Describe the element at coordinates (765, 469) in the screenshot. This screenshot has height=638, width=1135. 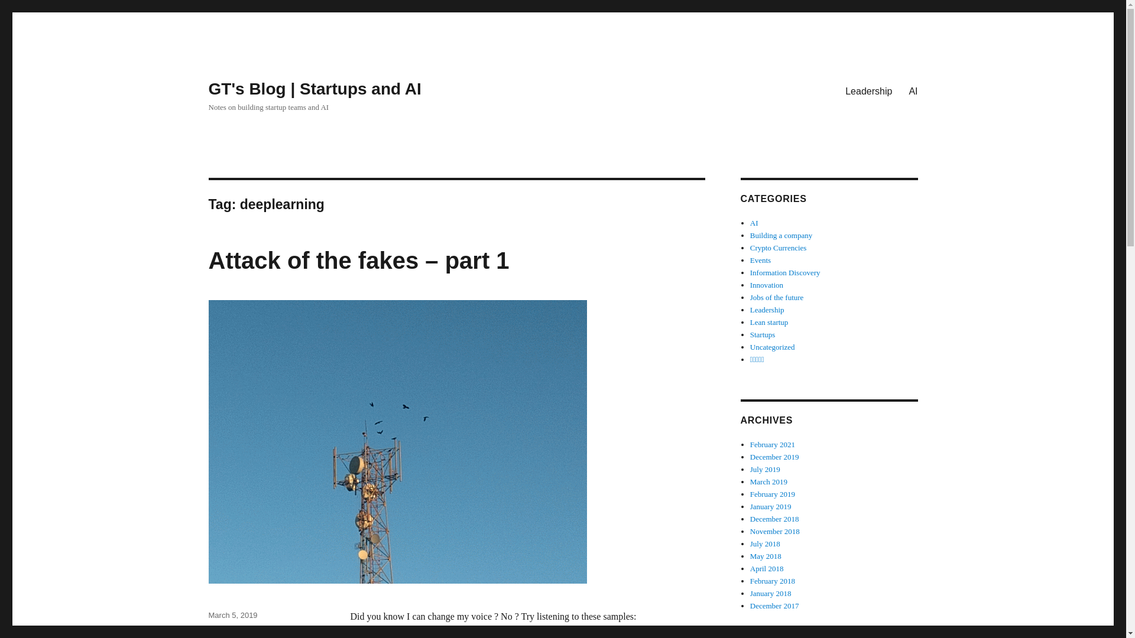
I see `July 2019` at that location.